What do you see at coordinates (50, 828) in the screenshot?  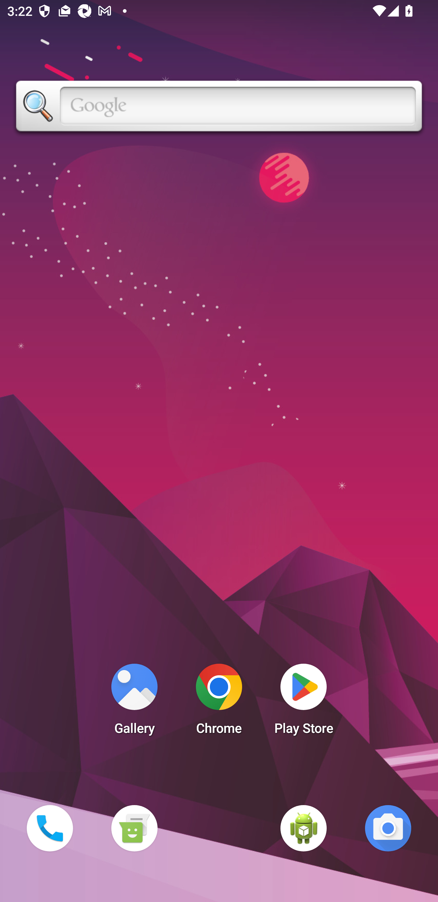 I see `Phone` at bounding box center [50, 828].